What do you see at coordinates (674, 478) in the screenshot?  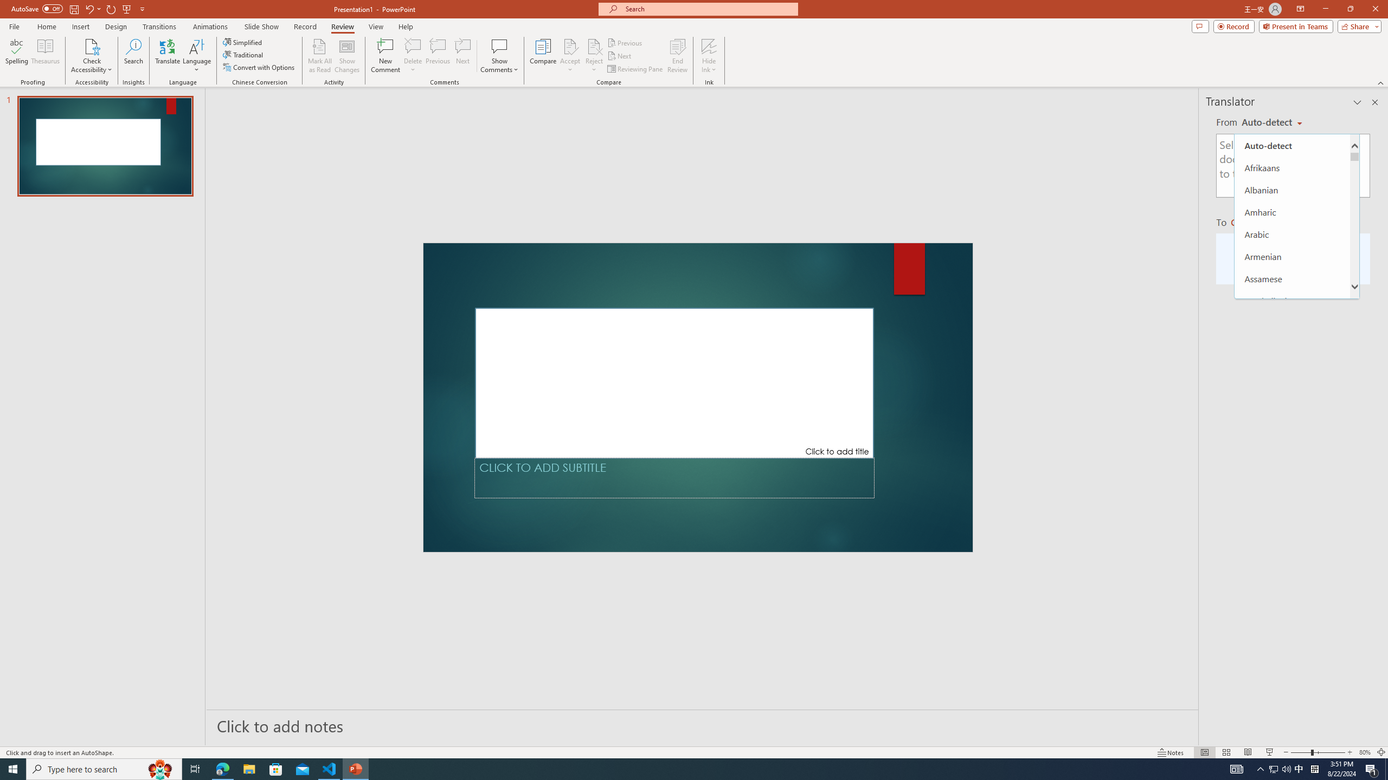 I see `Subtitle TextBox` at bounding box center [674, 478].